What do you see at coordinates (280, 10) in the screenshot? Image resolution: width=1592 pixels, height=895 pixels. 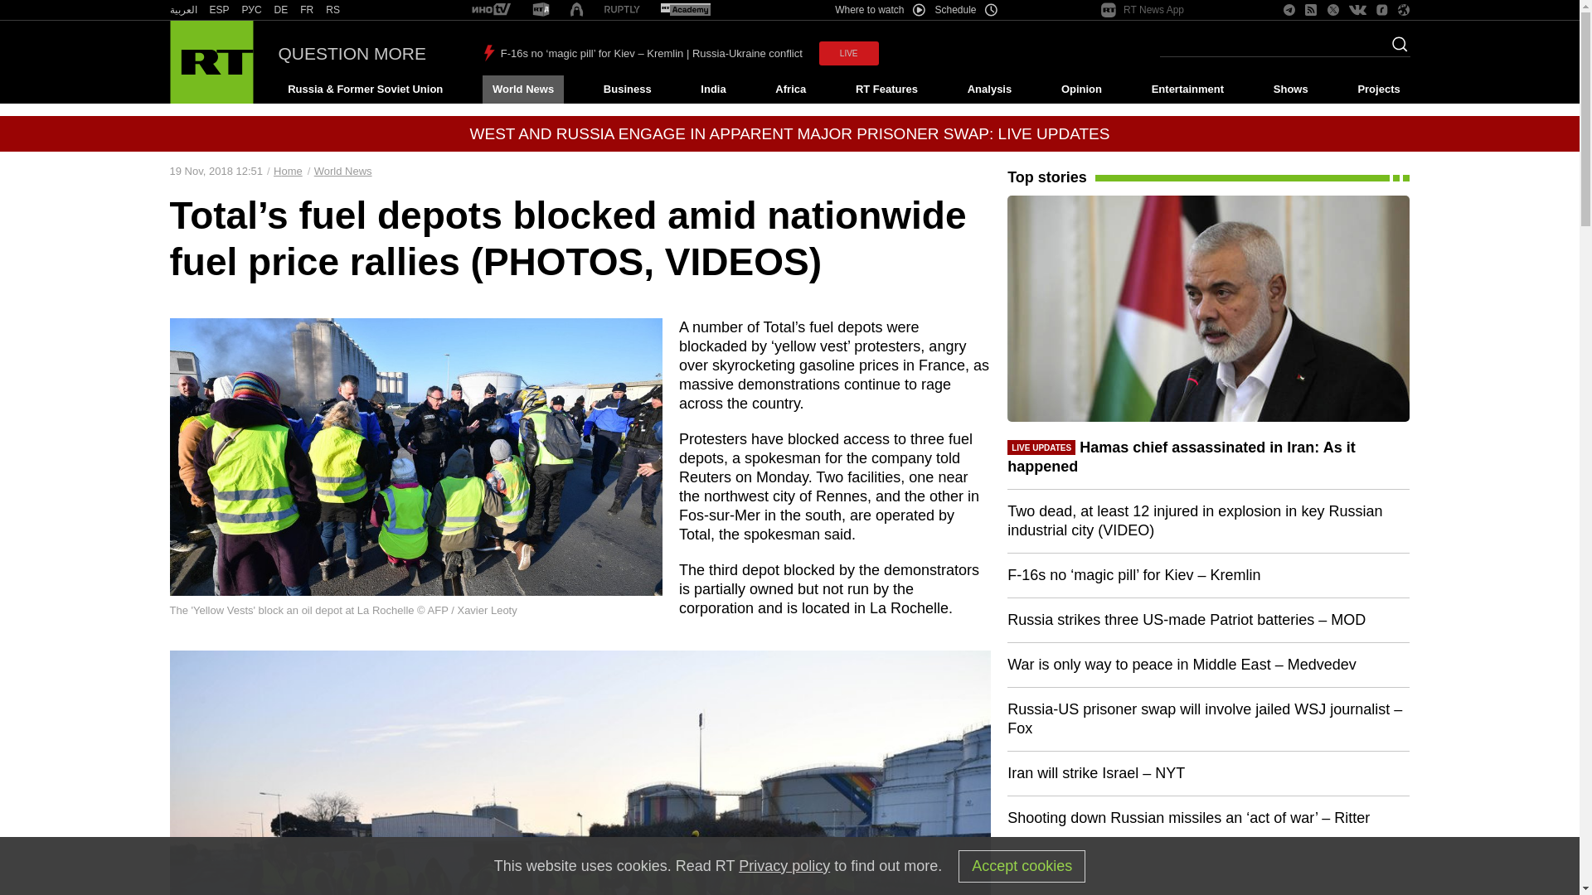 I see `DE` at bounding box center [280, 10].